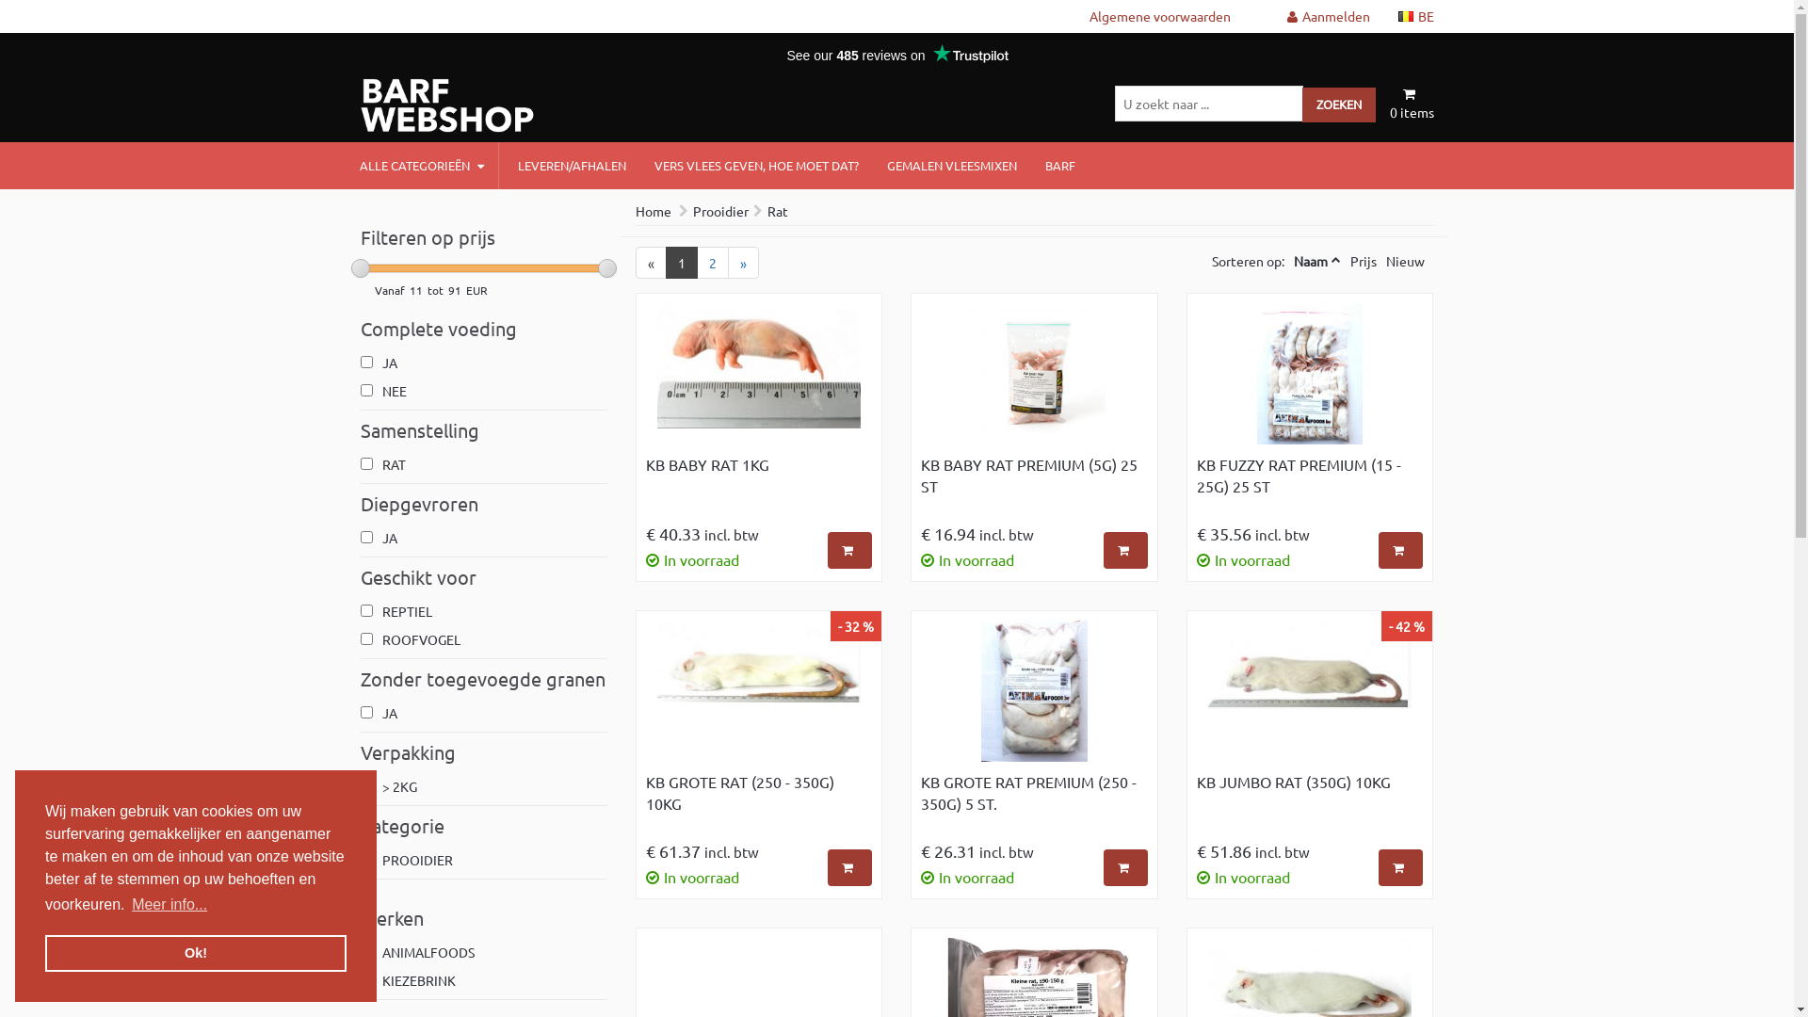  I want to click on 0 items, so click(1412, 103).